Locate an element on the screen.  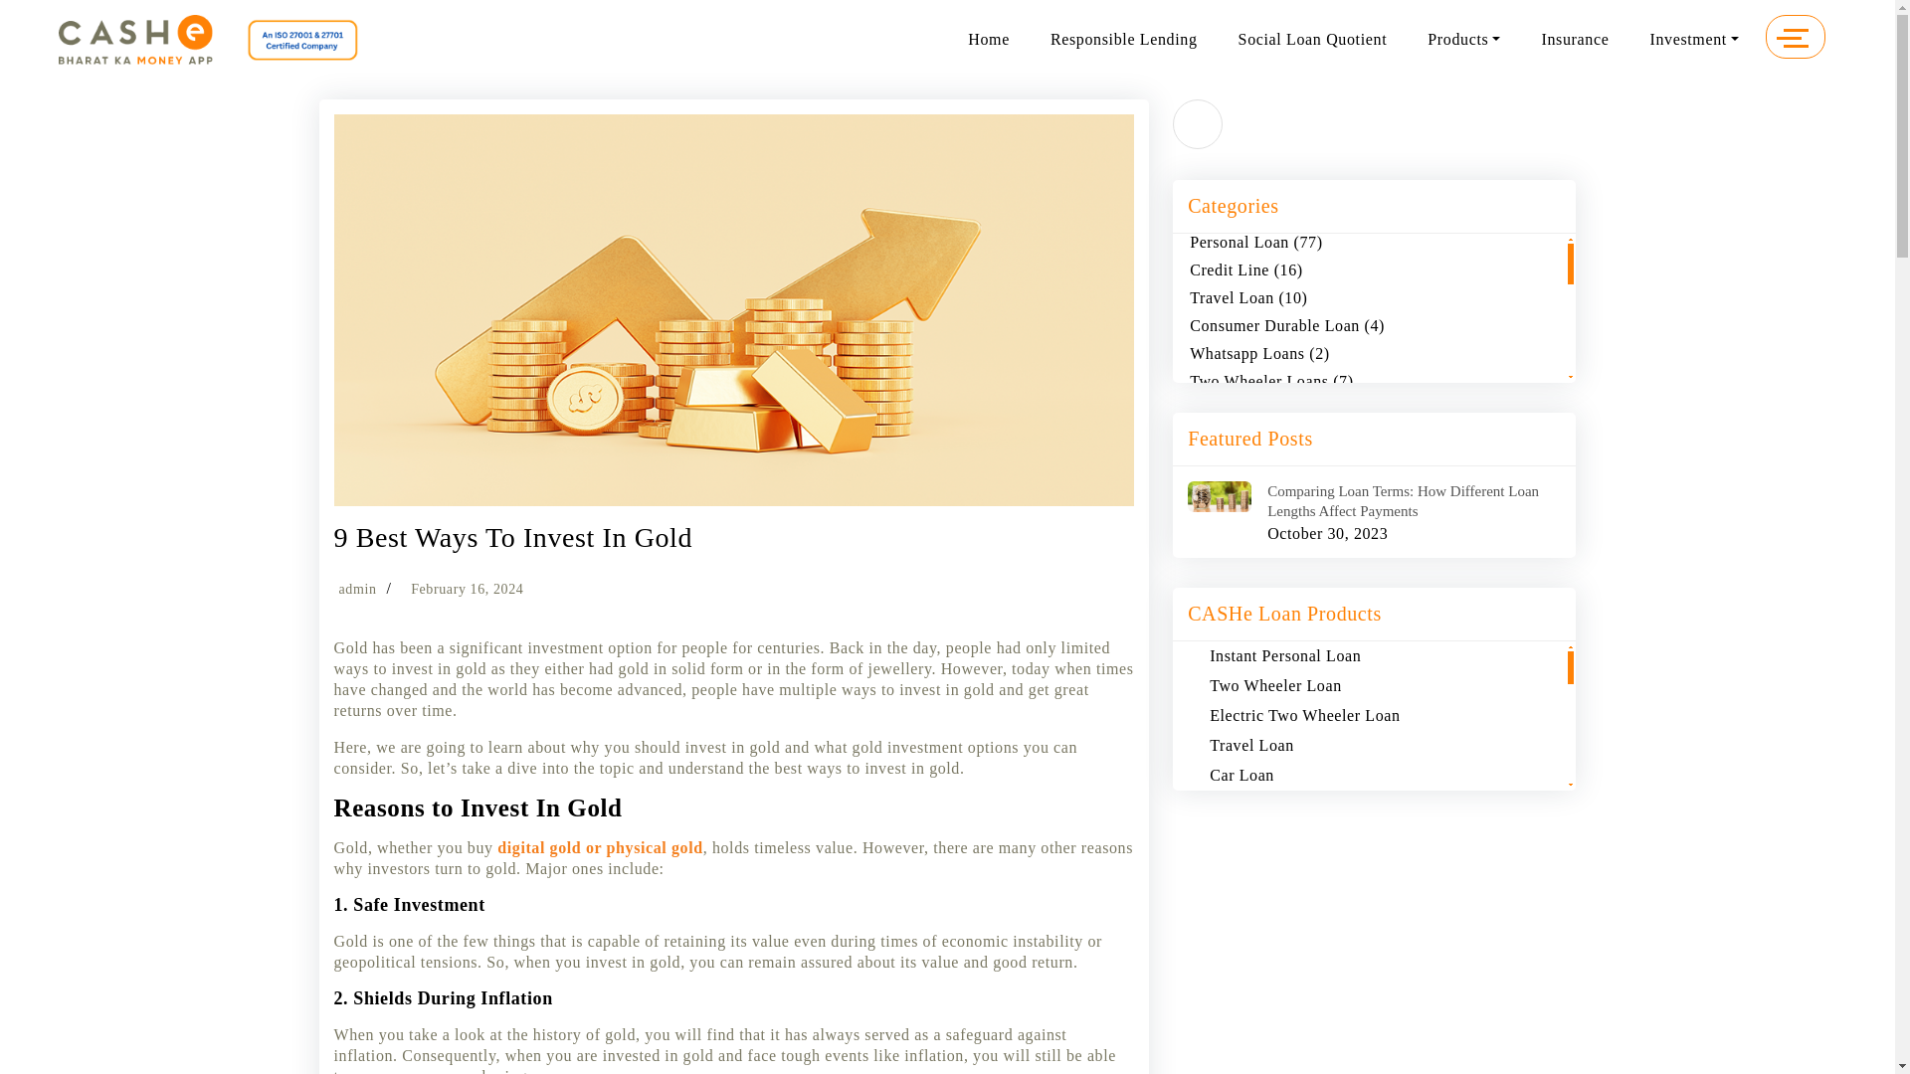
Investment is located at coordinates (1693, 40).